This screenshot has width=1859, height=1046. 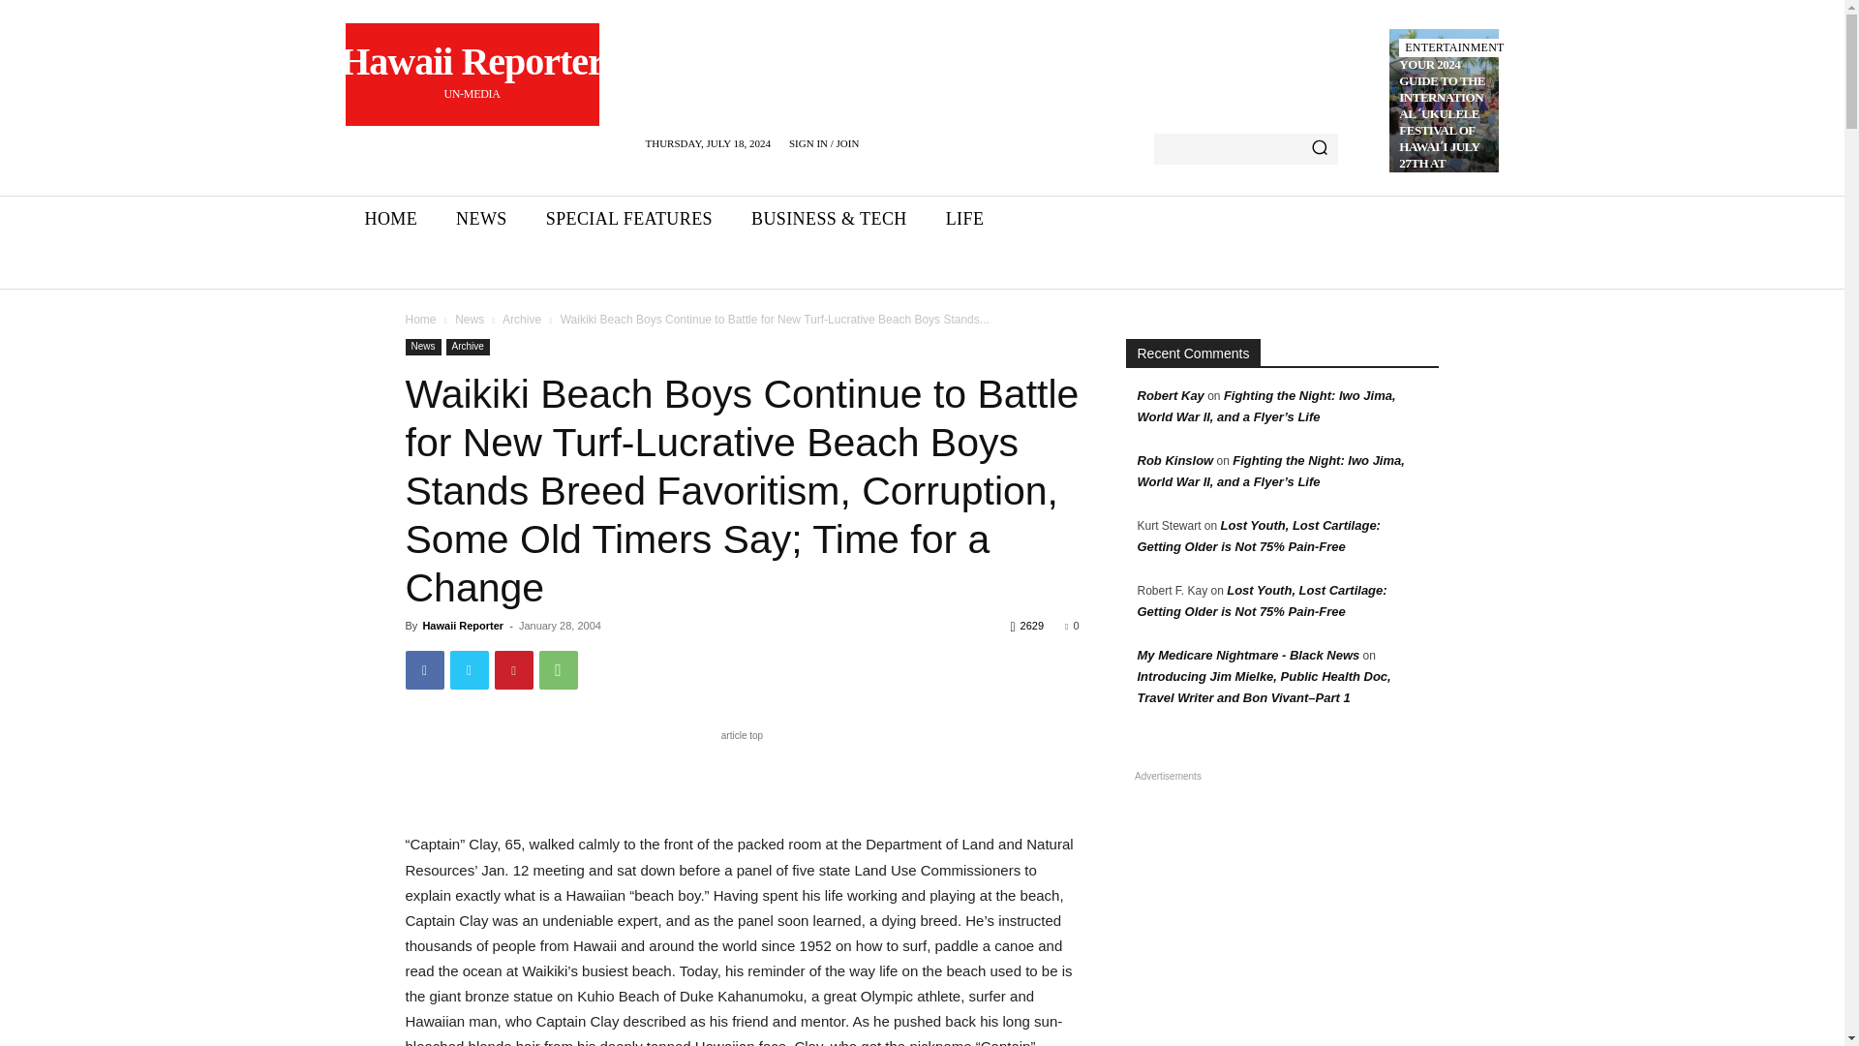 What do you see at coordinates (471, 75) in the screenshot?
I see `SPECIAL FEATURES` at bounding box center [471, 75].